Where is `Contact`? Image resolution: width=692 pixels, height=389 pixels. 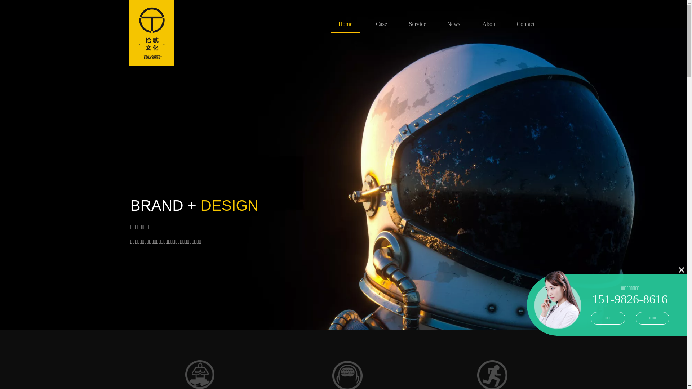
Contact is located at coordinates (525, 24).